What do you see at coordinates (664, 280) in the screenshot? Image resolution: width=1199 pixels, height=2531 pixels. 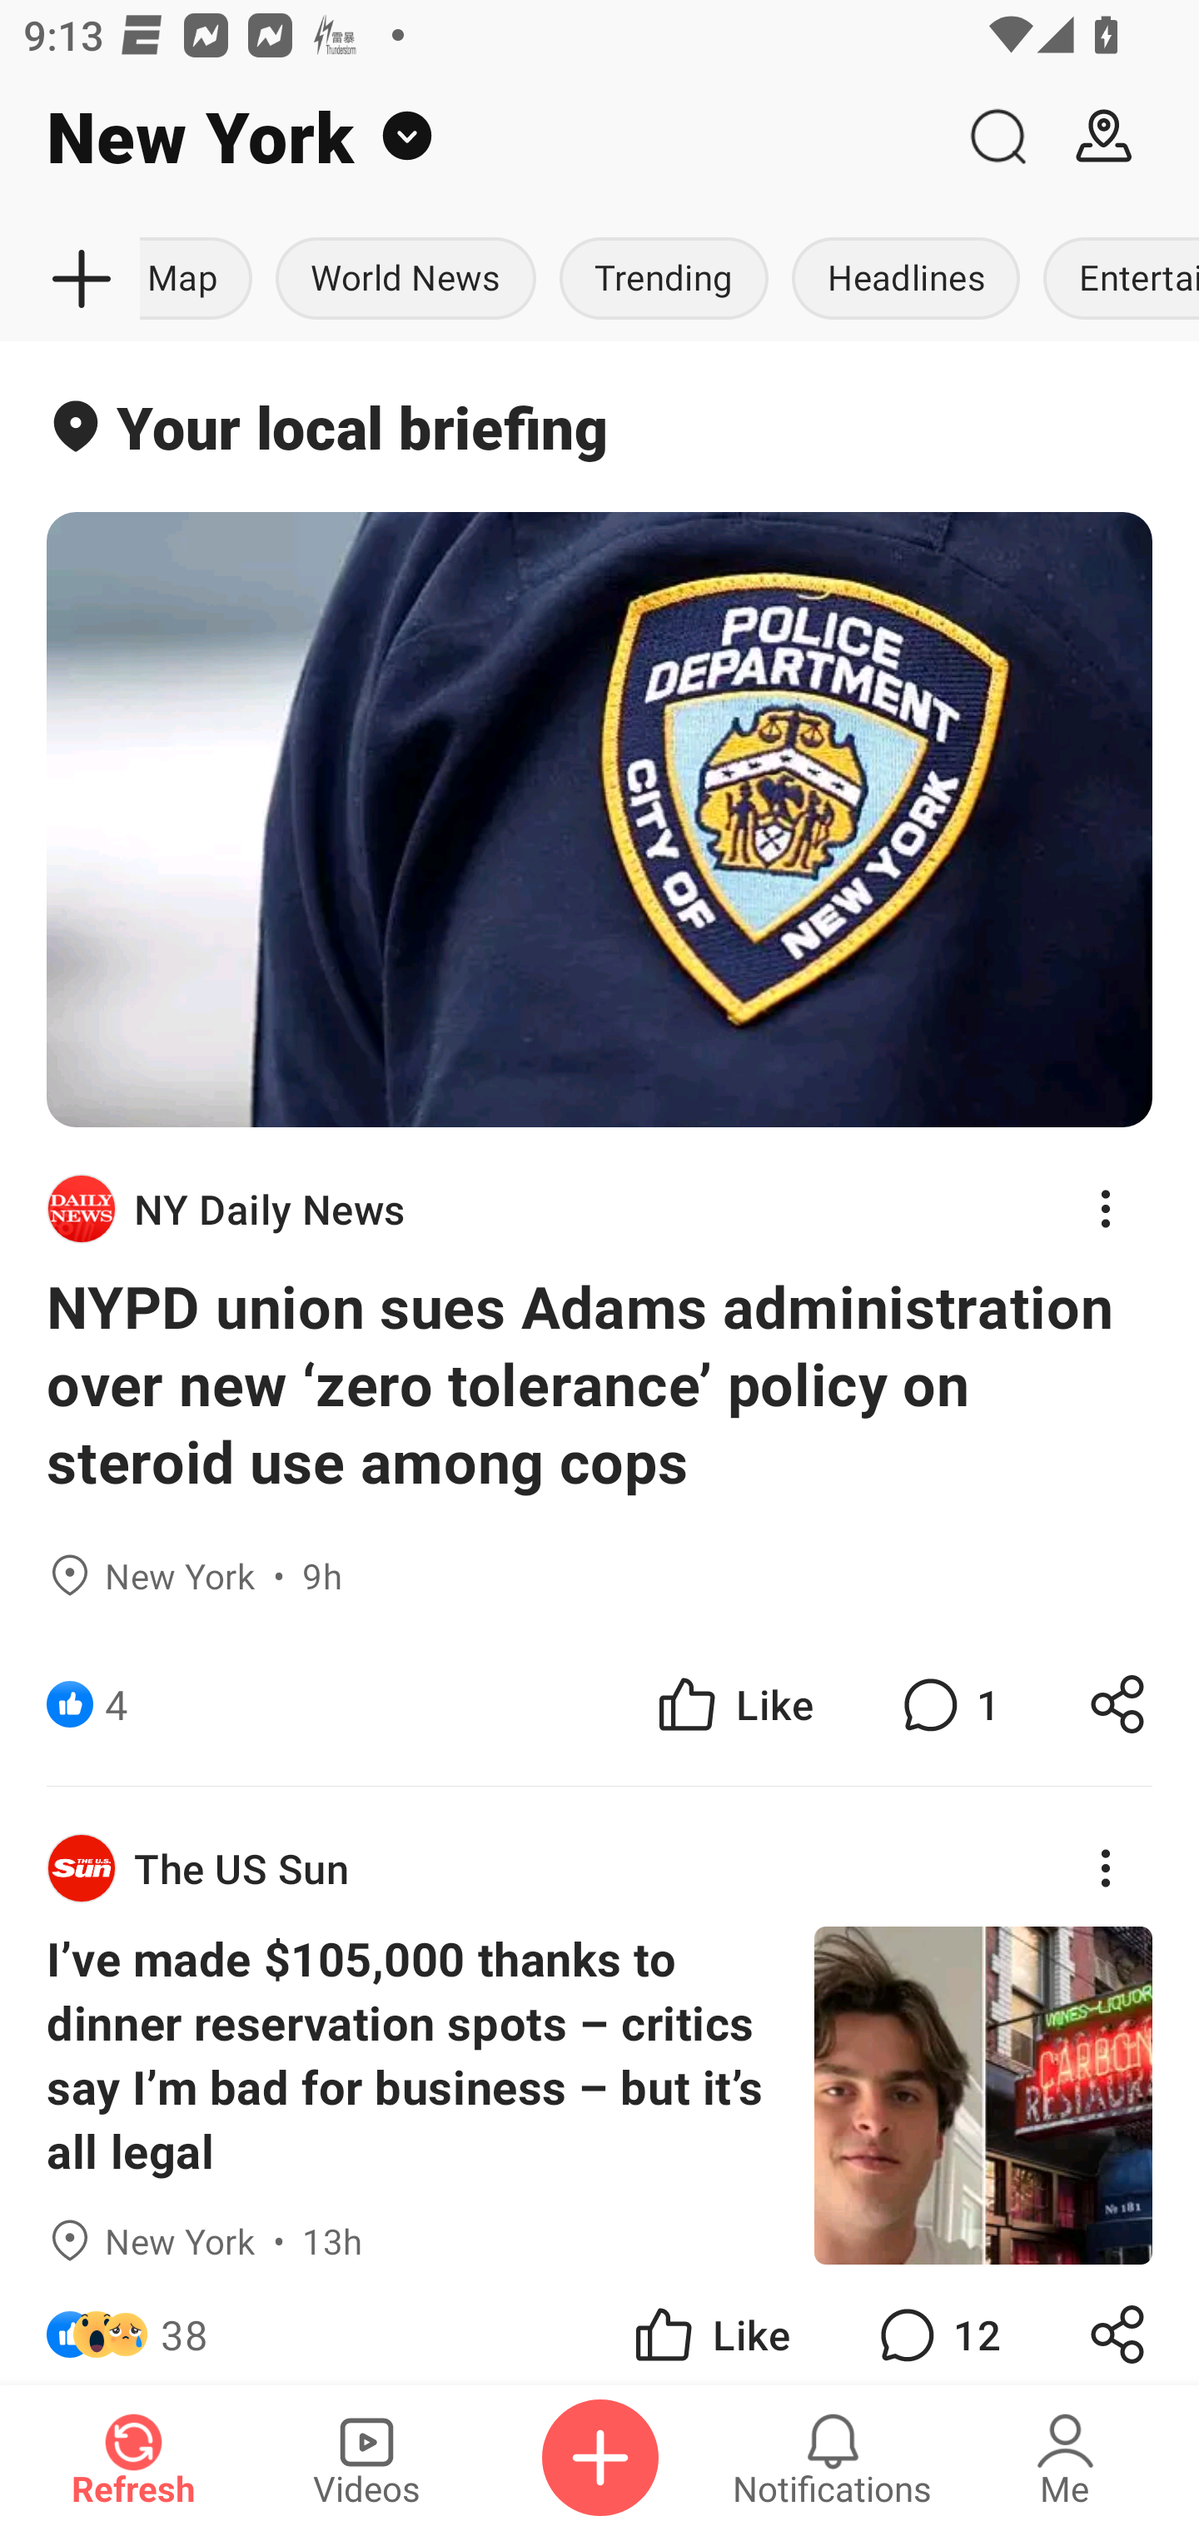 I see `Trending` at bounding box center [664, 280].